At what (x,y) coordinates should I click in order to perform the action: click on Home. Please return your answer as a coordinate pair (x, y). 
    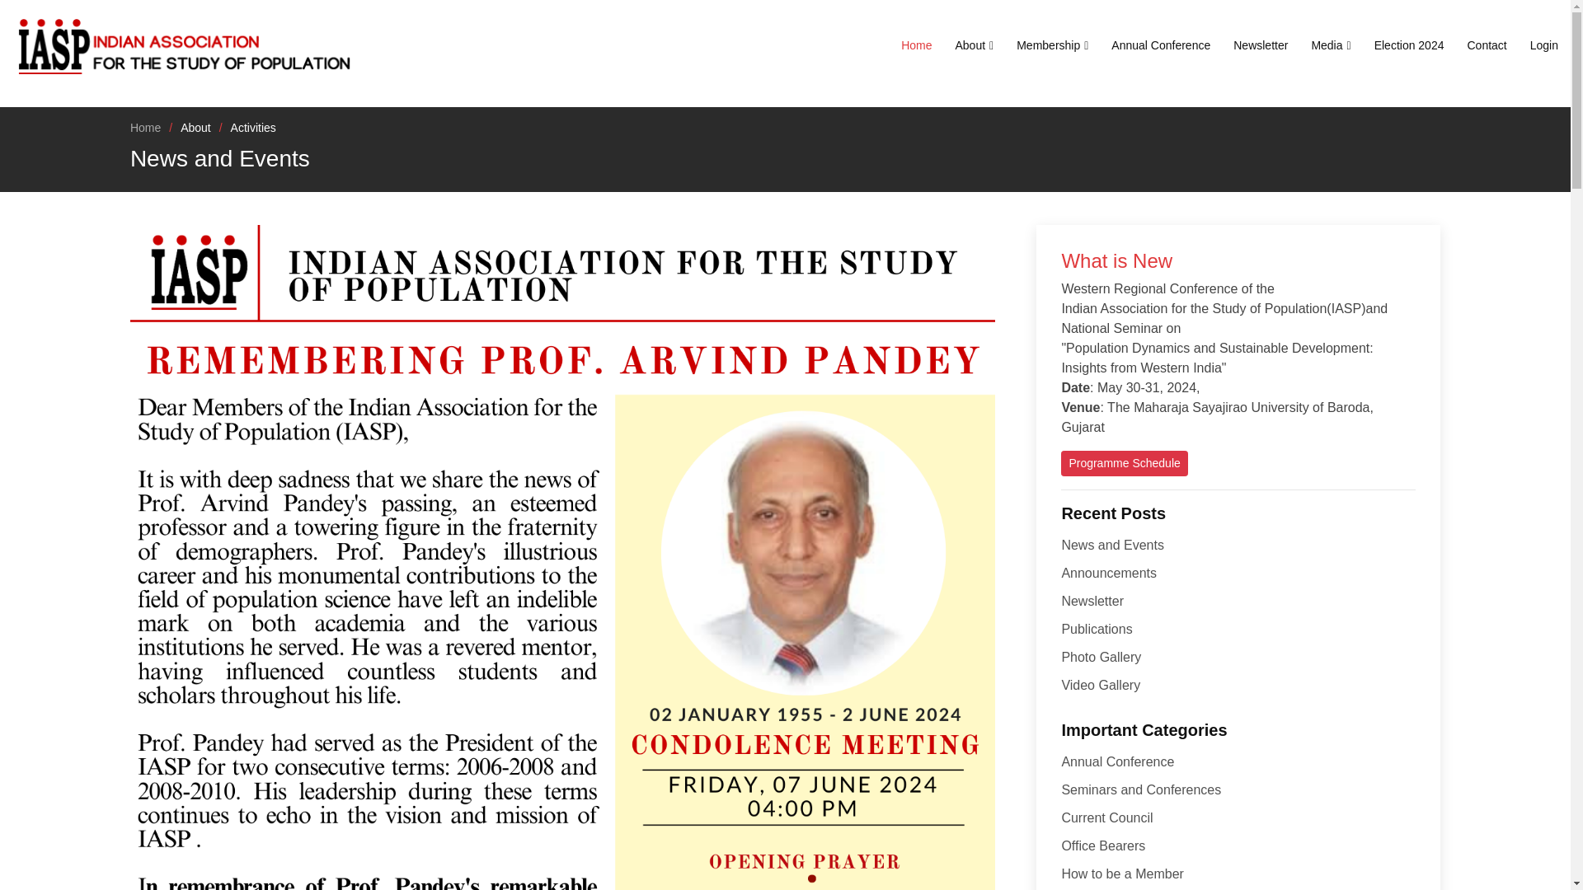
    Looking at the image, I should click on (916, 44).